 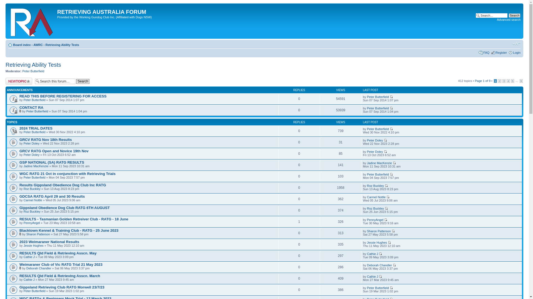 What do you see at coordinates (377, 243) in the screenshot?
I see `Jessie Hughes` at bounding box center [377, 243].